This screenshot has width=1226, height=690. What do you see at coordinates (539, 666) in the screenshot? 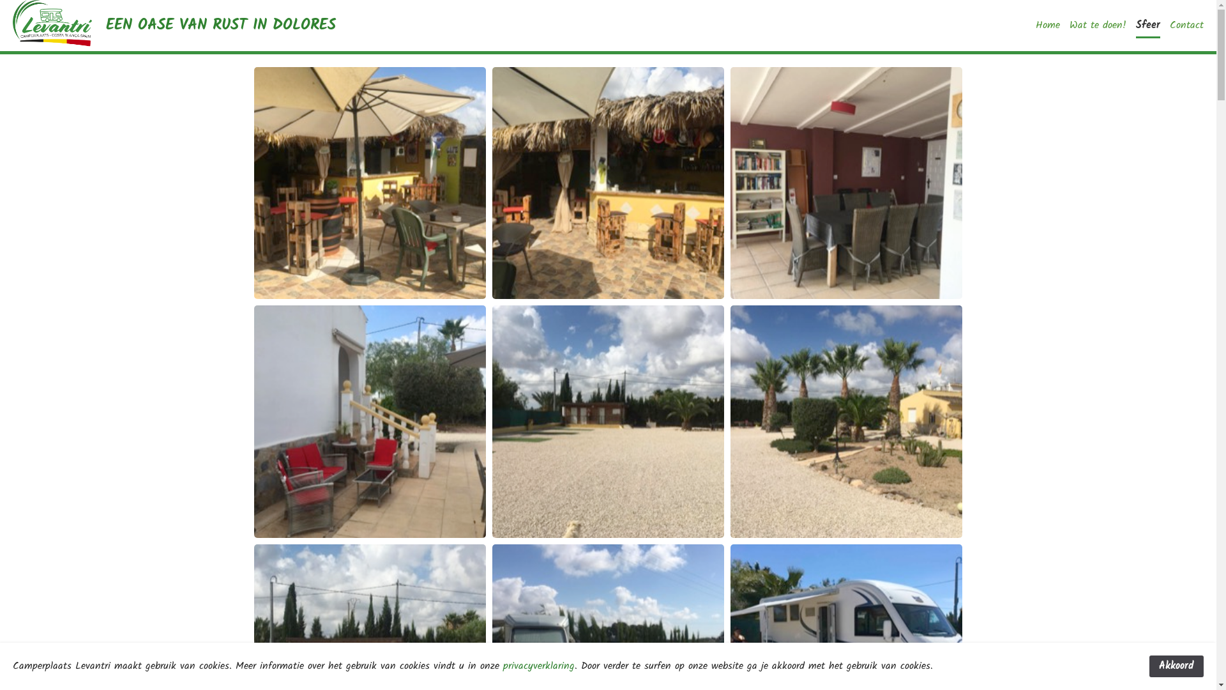
I see `privacyverklaring` at bounding box center [539, 666].